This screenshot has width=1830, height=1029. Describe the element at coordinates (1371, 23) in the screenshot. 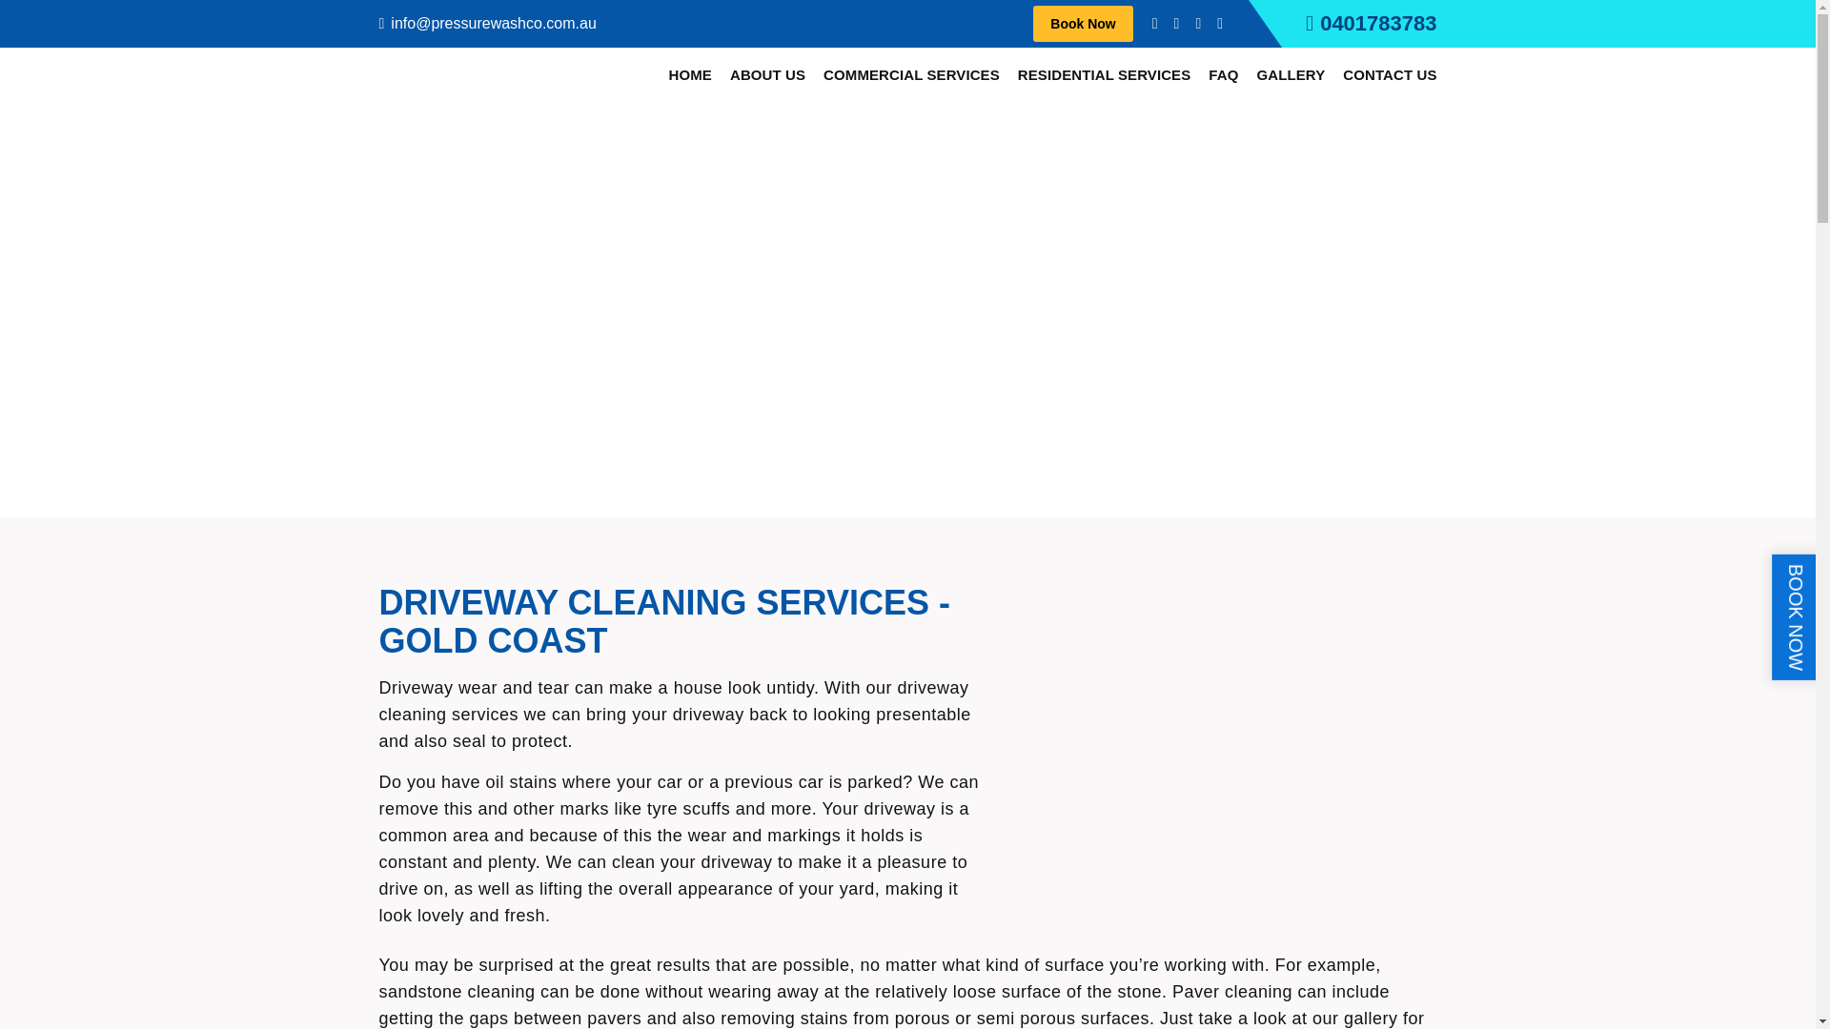

I see `0401783783` at that location.